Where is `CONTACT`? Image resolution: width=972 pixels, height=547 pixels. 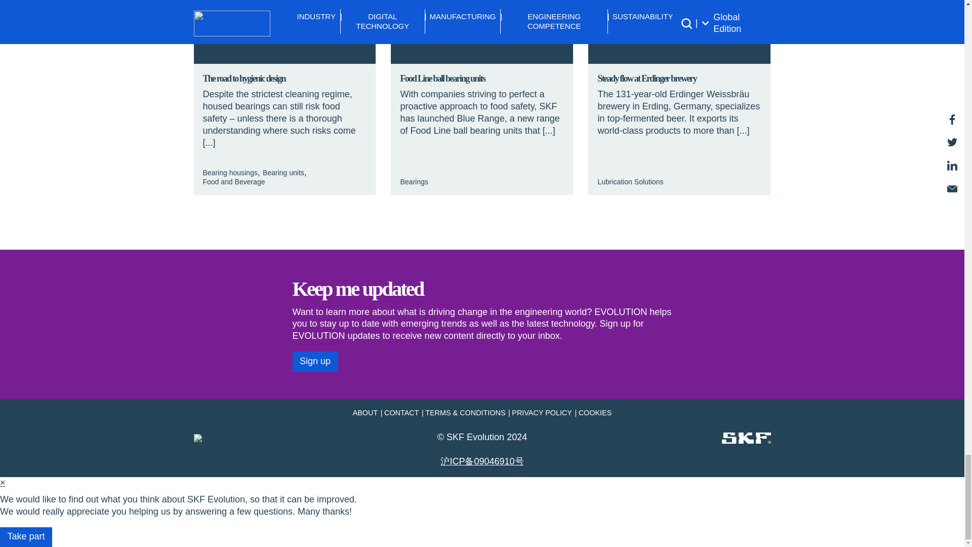 CONTACT is located at coordinates (401, 412).